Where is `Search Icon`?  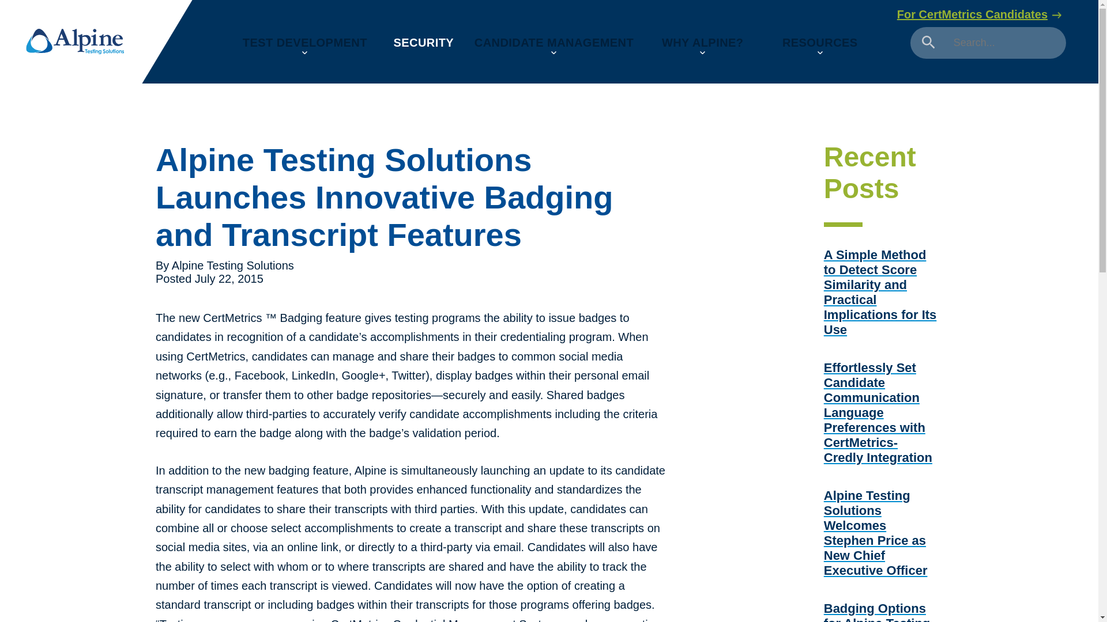 Search Icon is located at coordinates (928, 41).